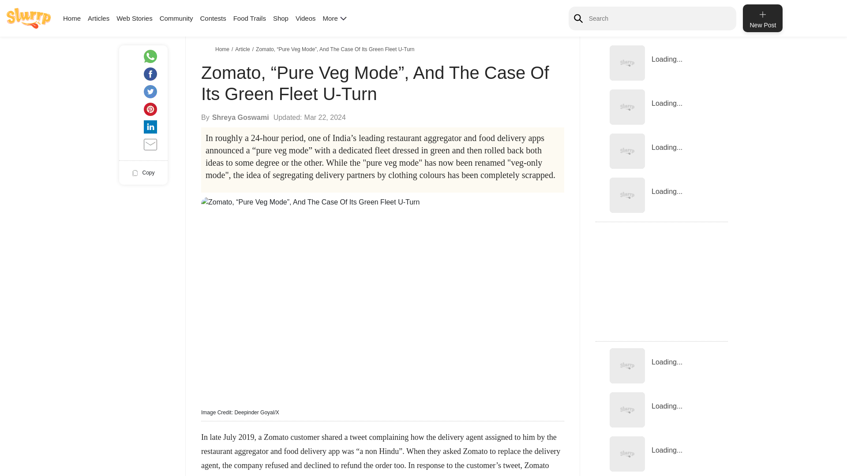  I want to click on Home, so click(71, 18).